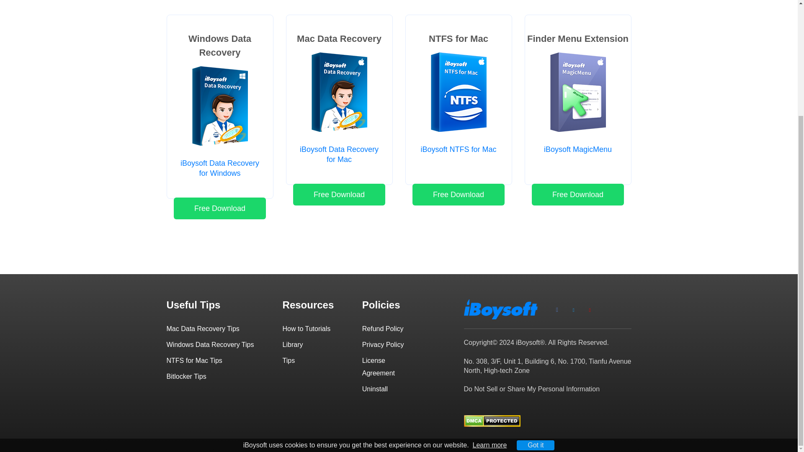 The width and height of the screenshot is (804, 452). What do you see at coordinates (490, 295) in the screenshot?
I see `Learn more` at bounding box center [490, 295].